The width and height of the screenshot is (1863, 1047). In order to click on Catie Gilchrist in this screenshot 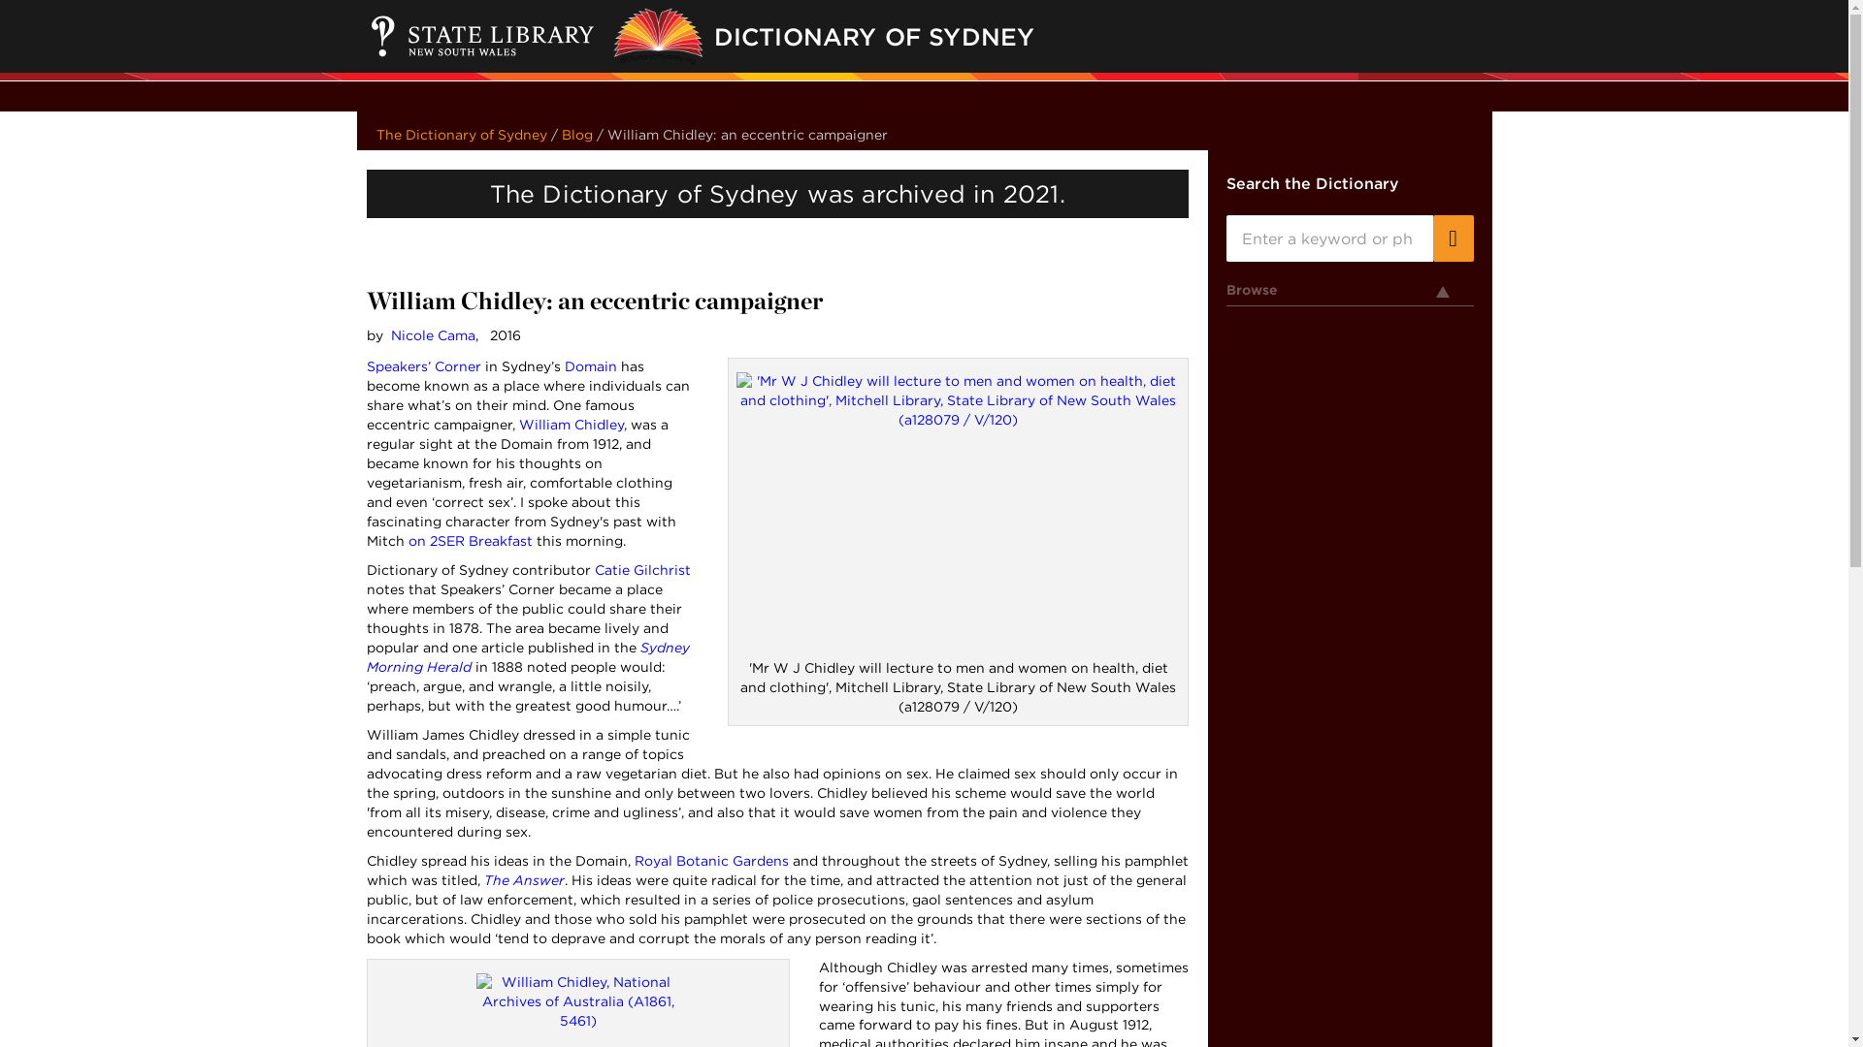, I will do `click(641, 570)`.